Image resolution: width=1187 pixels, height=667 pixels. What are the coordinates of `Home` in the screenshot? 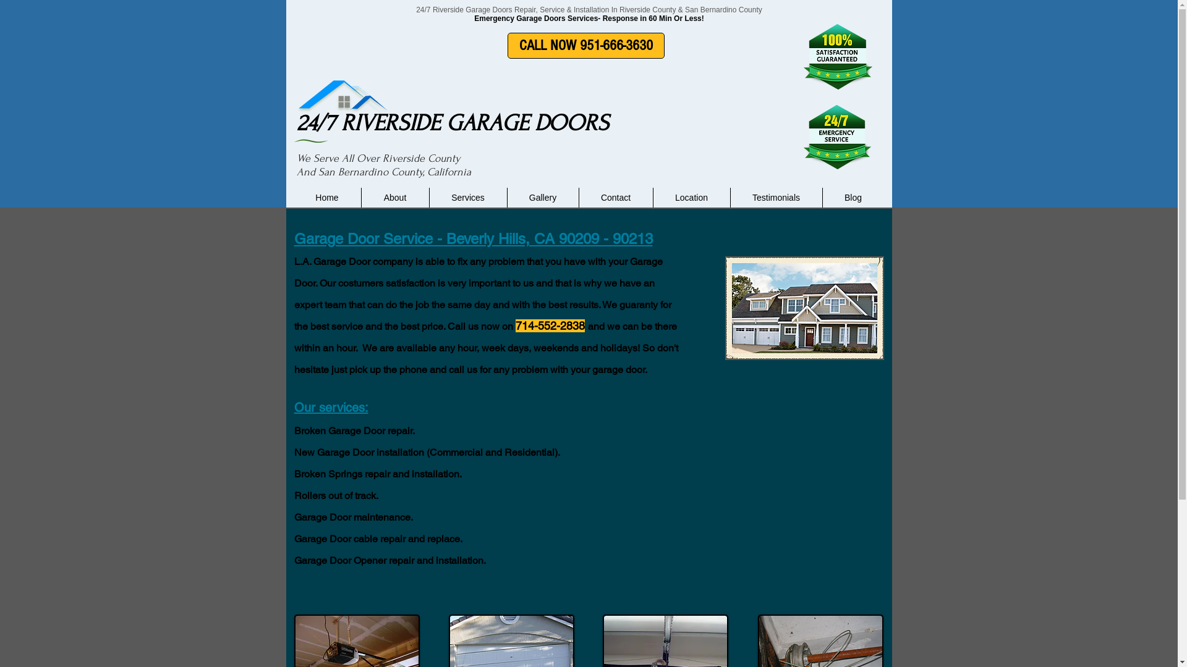 It's located at (326, 198).